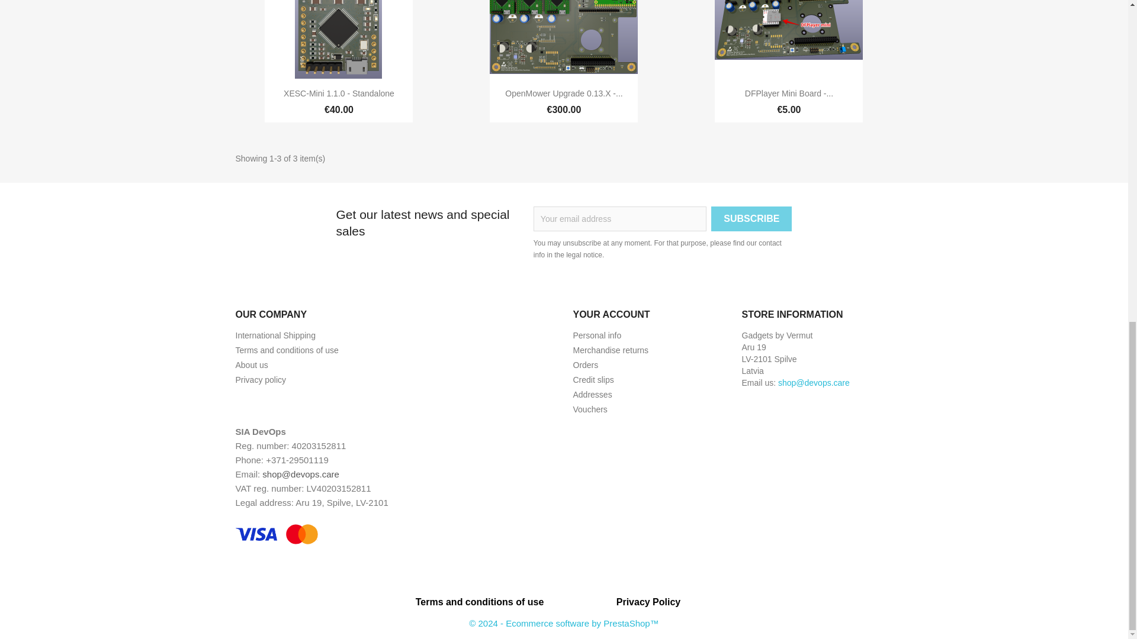 This screenshot has height=639, width=1137. Describe the element at coordinates (275, 335) in the screenshot. I see `International Shipping` at that location.